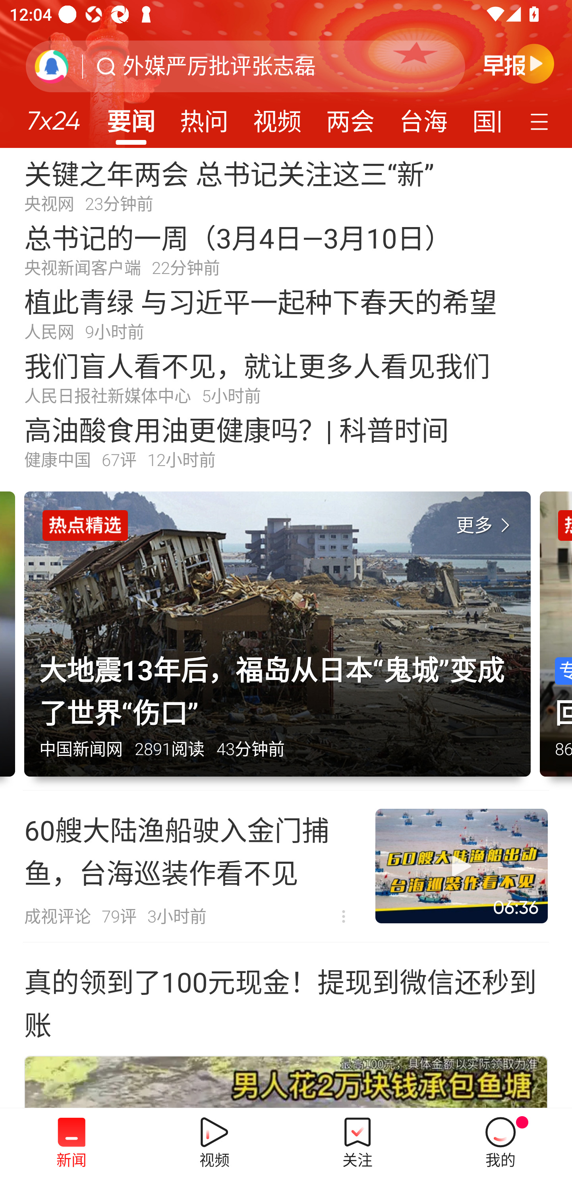 The image size is (572, 1177). I want to click on 我们盲人看不见，就让更多人看见我们 人民日报社新媒体中心 5小时前, so click(286, 377).